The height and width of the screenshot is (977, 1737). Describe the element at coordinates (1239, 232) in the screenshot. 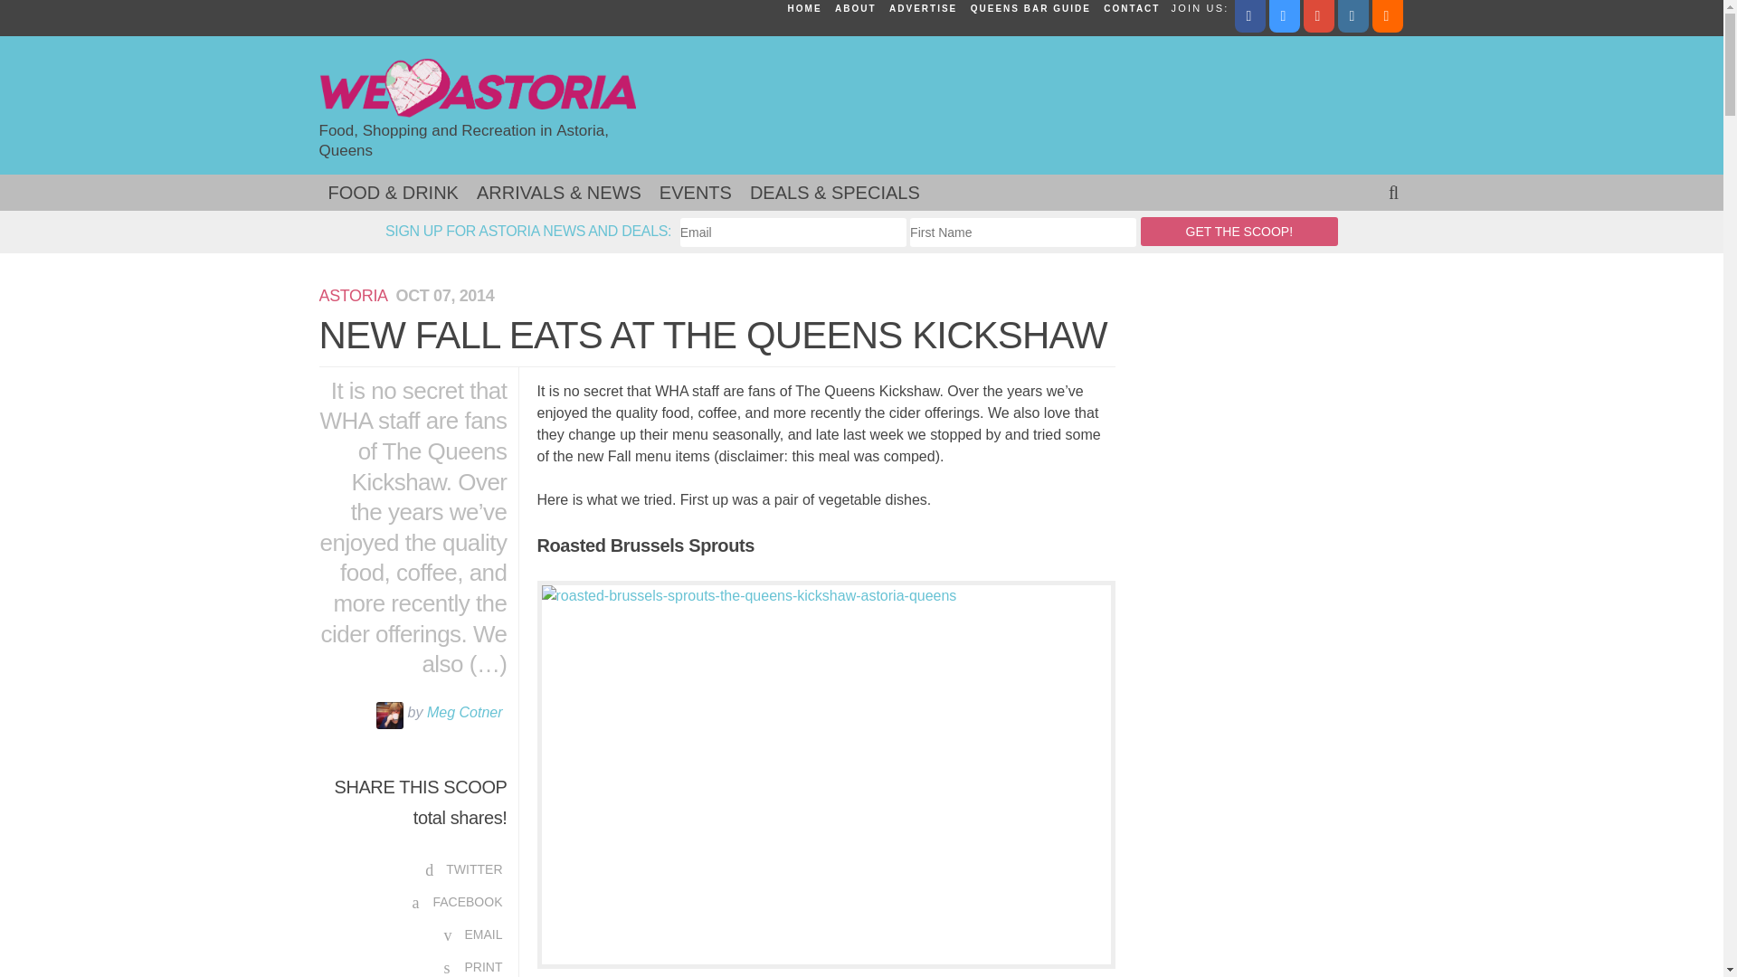

I see `Get the Scoop!` at that location.